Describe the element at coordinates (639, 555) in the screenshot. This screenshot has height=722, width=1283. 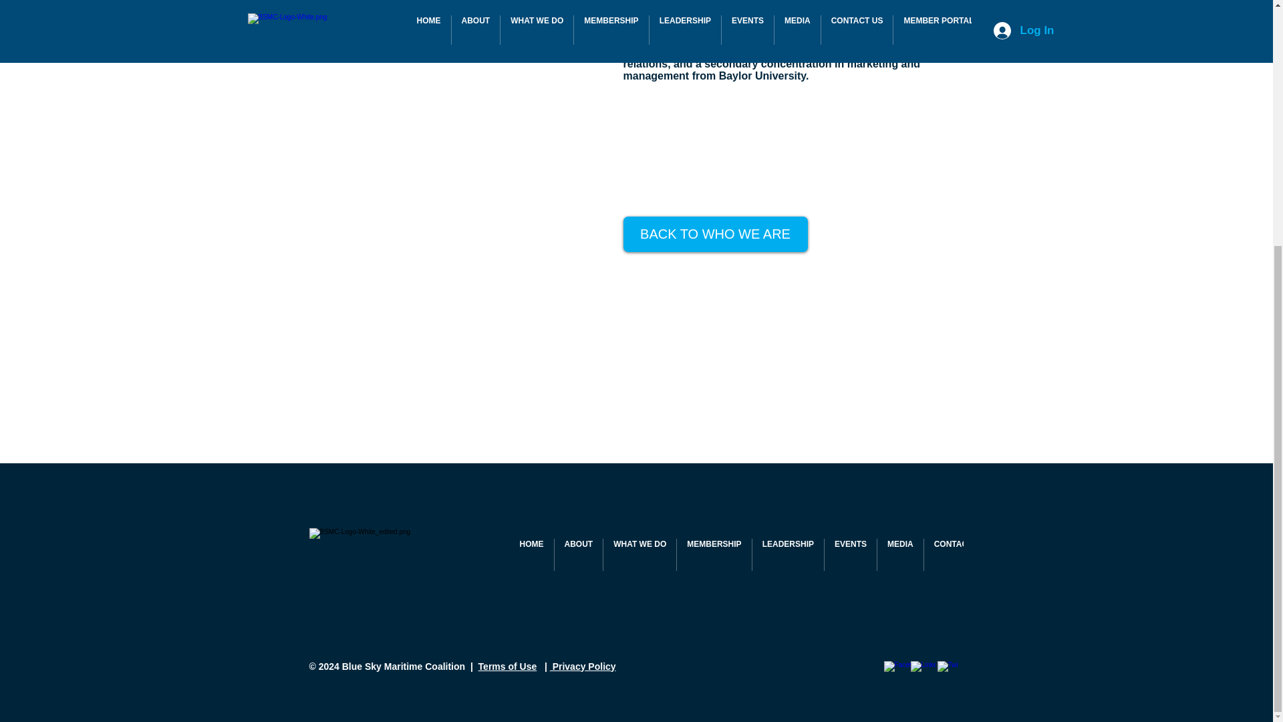
I see `WHAT WE DO` at that location.